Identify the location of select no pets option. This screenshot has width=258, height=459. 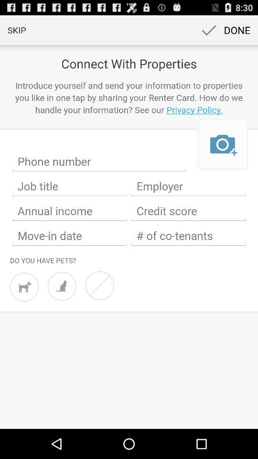
(99, 285).